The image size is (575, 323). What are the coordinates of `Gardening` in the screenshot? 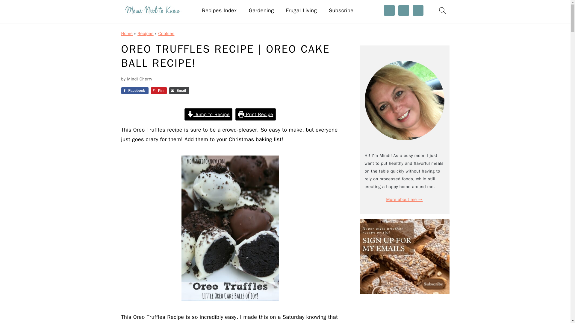 It's located at (261, 11).